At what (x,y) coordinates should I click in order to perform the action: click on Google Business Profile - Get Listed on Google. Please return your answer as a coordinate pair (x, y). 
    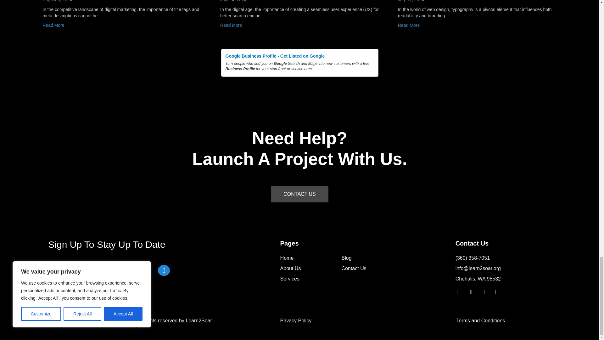
    Looking at the image, I should click on (299, 56).